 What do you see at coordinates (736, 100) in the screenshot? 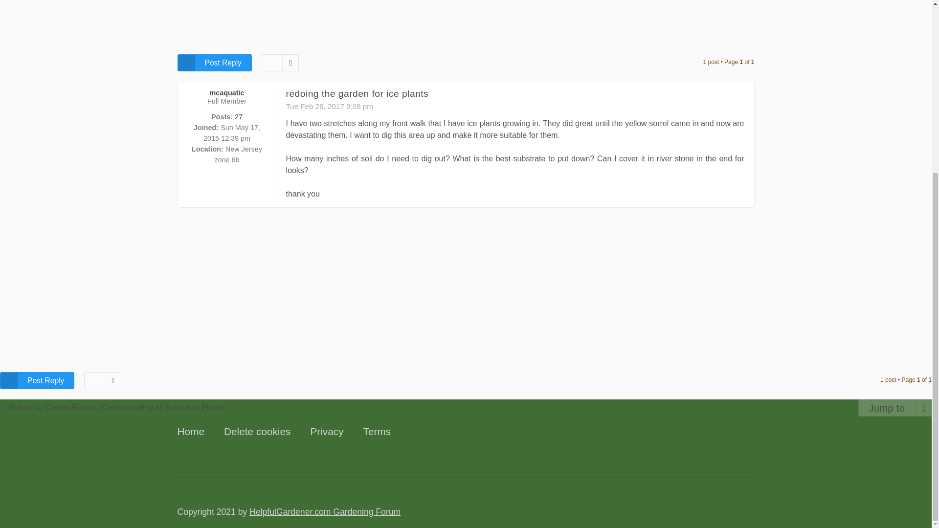
I see `Reply with quote` at bounding box center [736, 100].